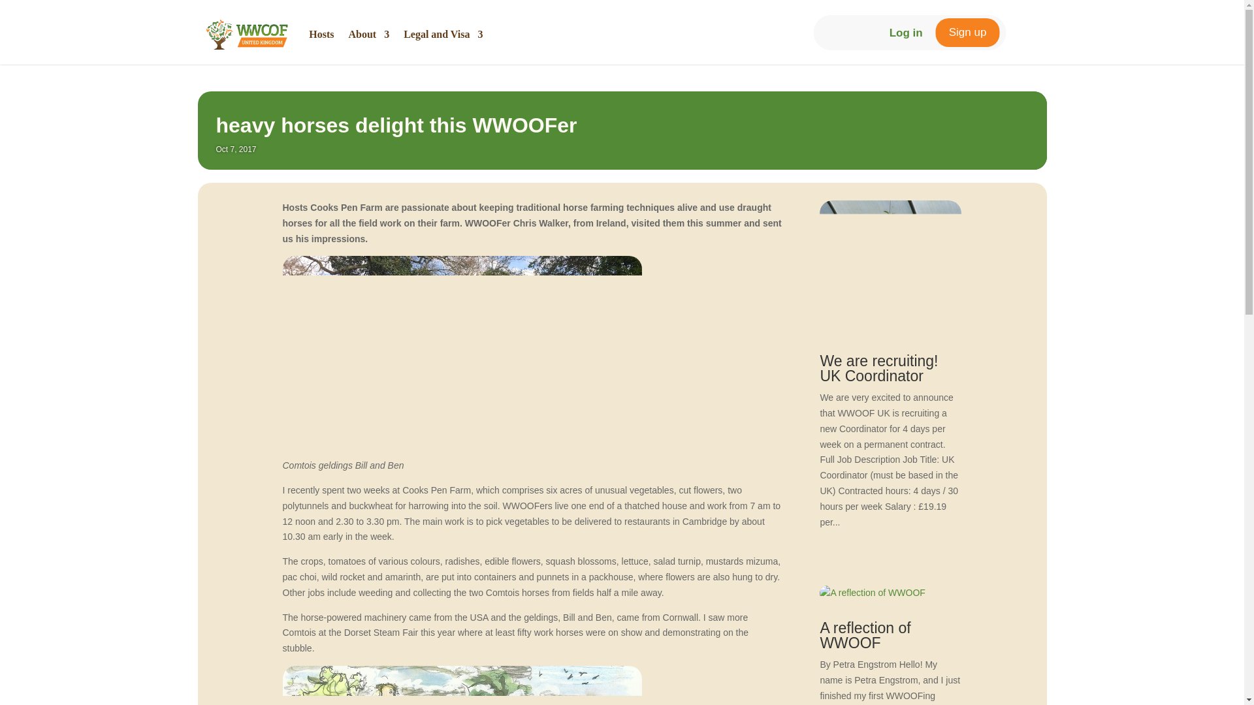 This screenshot has height=705, width=1254. I want to click on A reflection of WWOOF, so click(865, 635).